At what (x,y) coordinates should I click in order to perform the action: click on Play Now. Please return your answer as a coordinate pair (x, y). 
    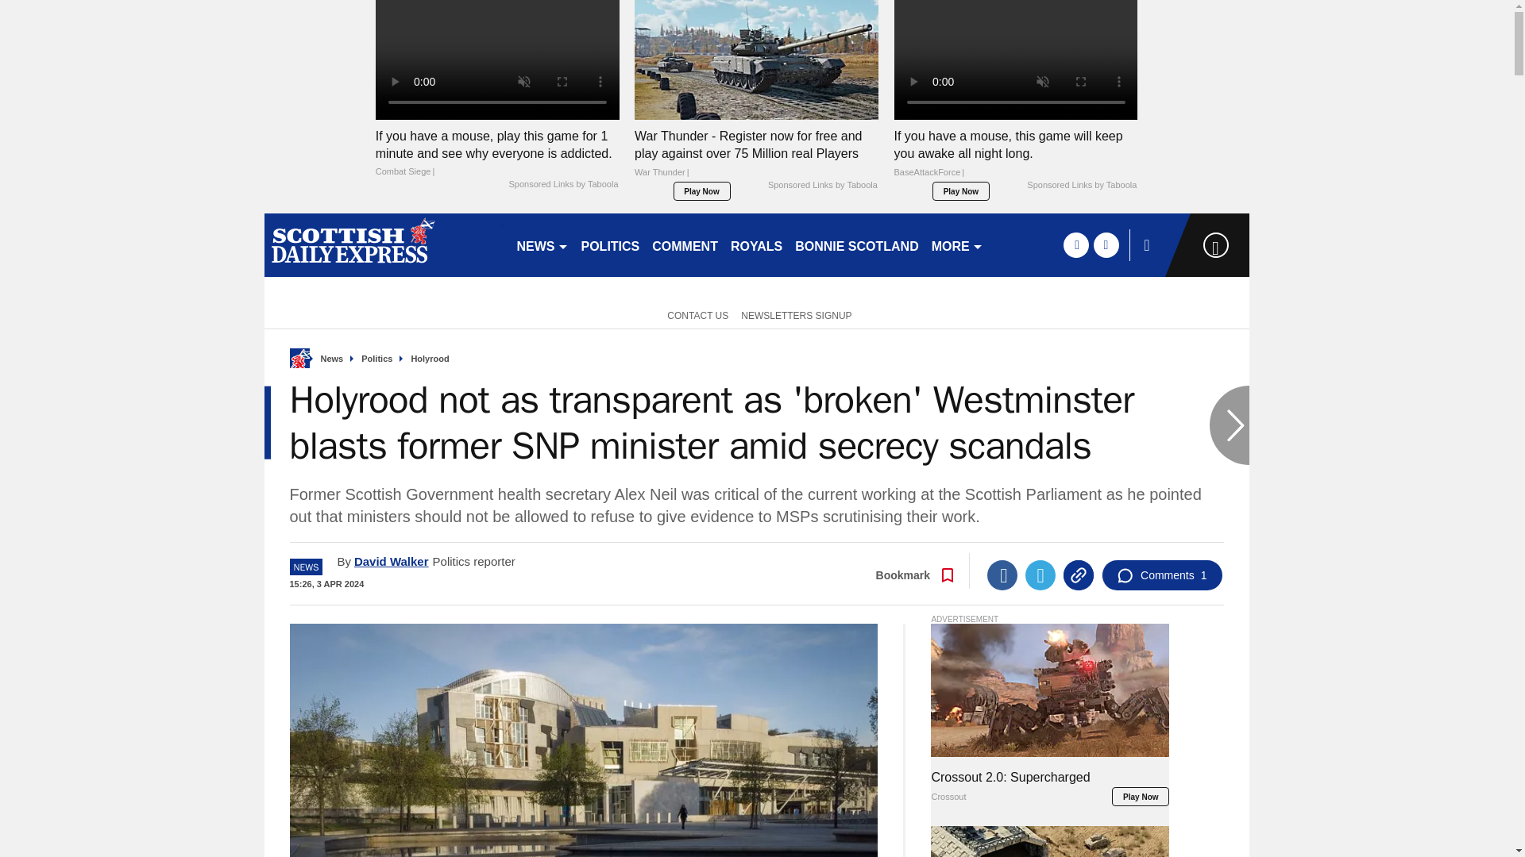
    Looking at the image, I should click on (961, 190).